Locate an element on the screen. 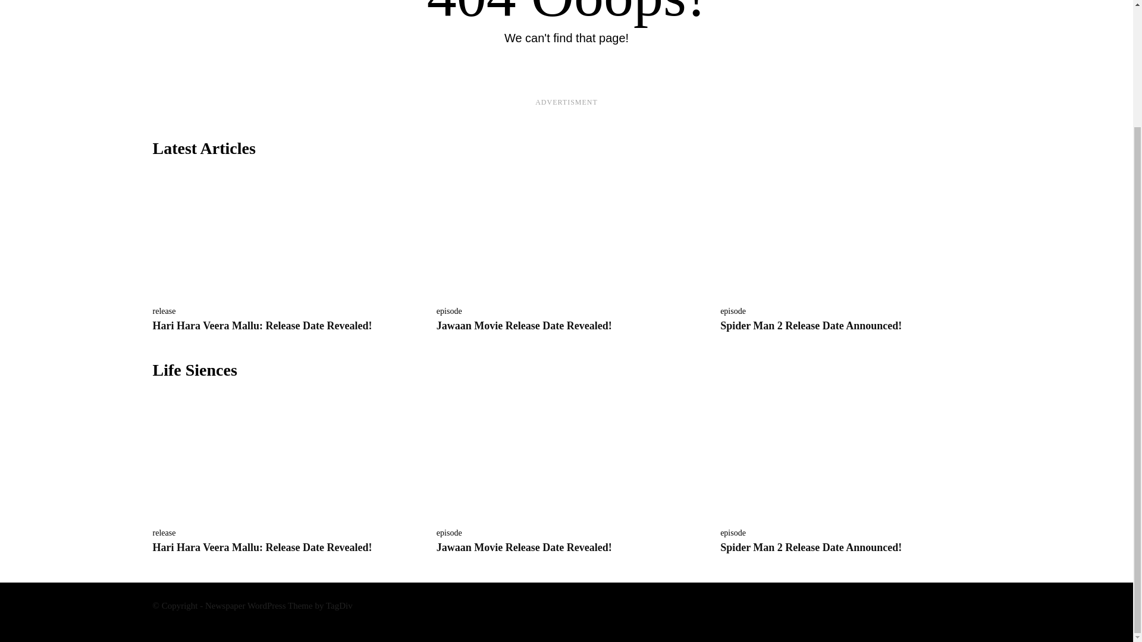 Image resolution: width=1142 pixels, height=642 pixels. Hari Hara Veera Mallu: Release Date Revealed! is located at coordinates (282, 455).